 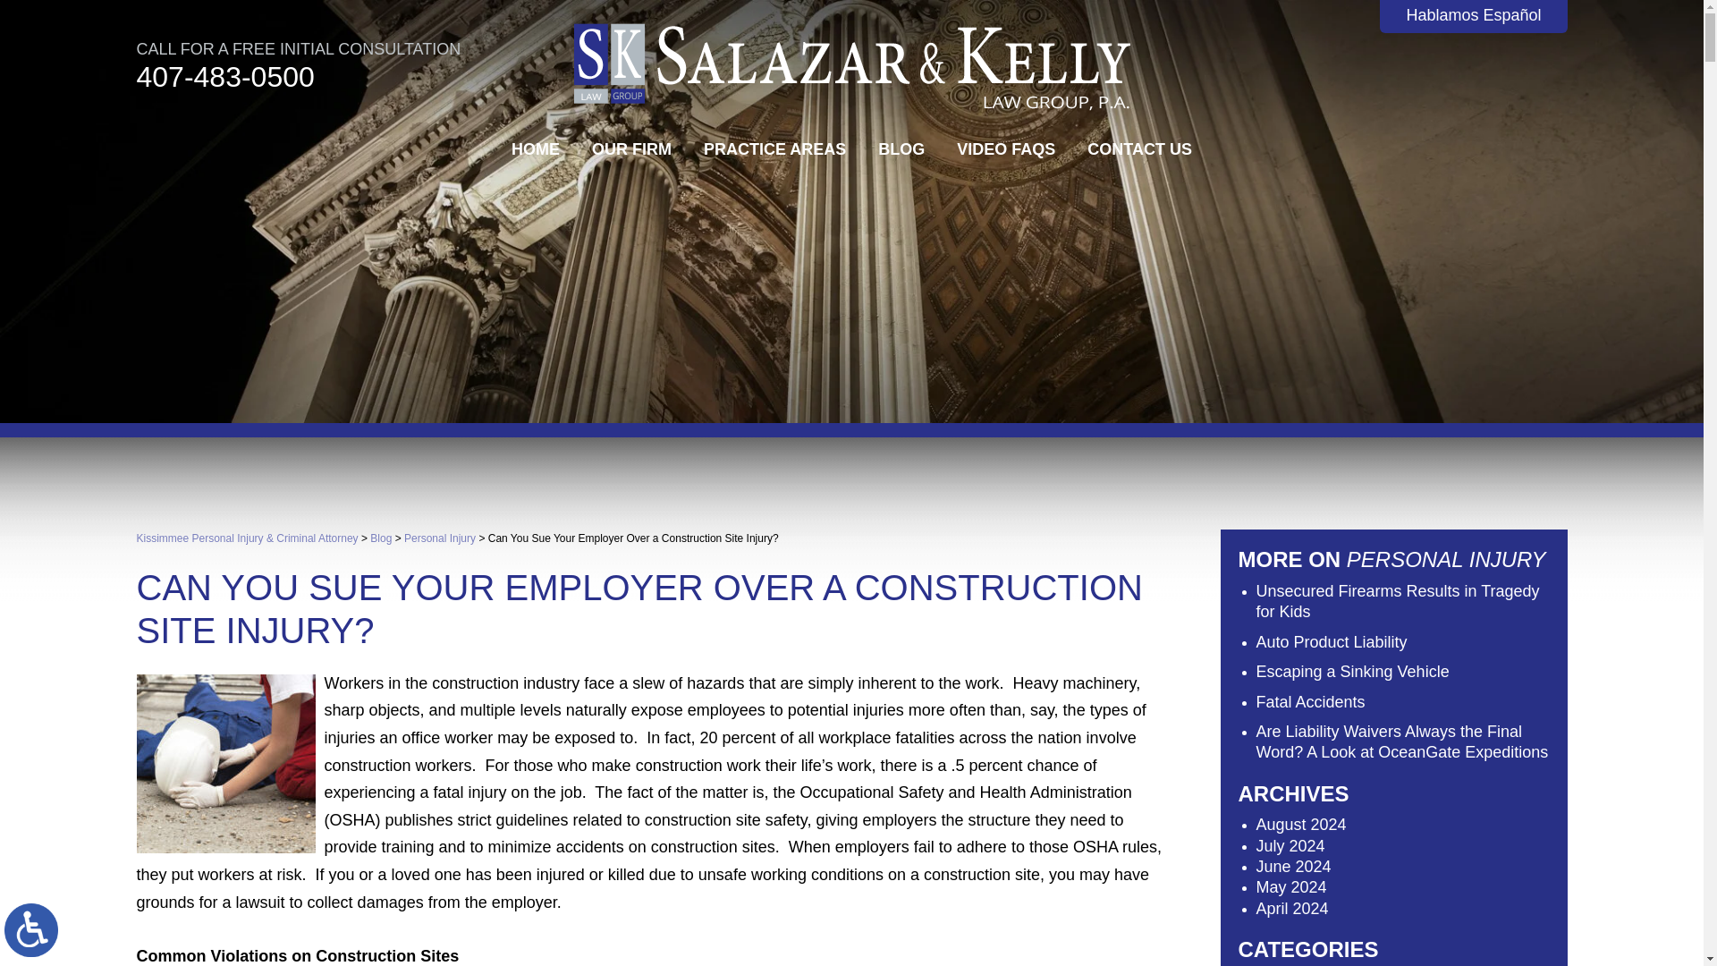 I want to click on 407-483-0500, so click(x=224, y=76).